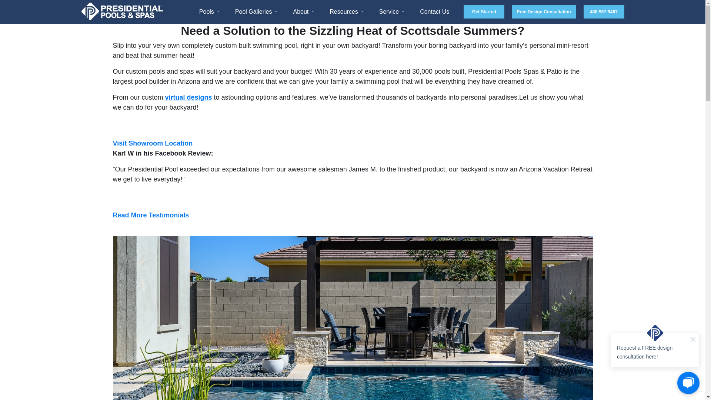  I want to click on About, so click(302, 12).